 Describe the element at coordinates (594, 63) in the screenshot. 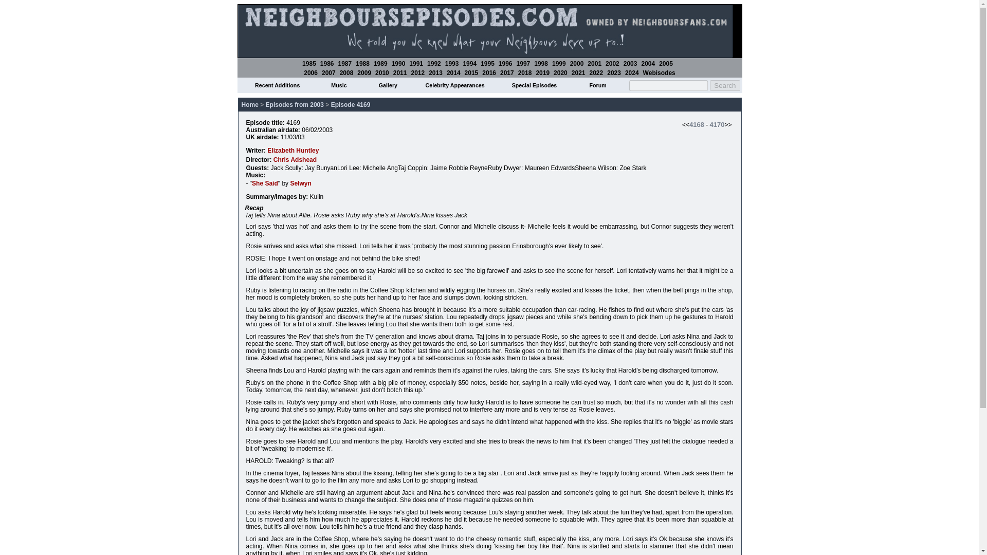

I see `2001` at that location.